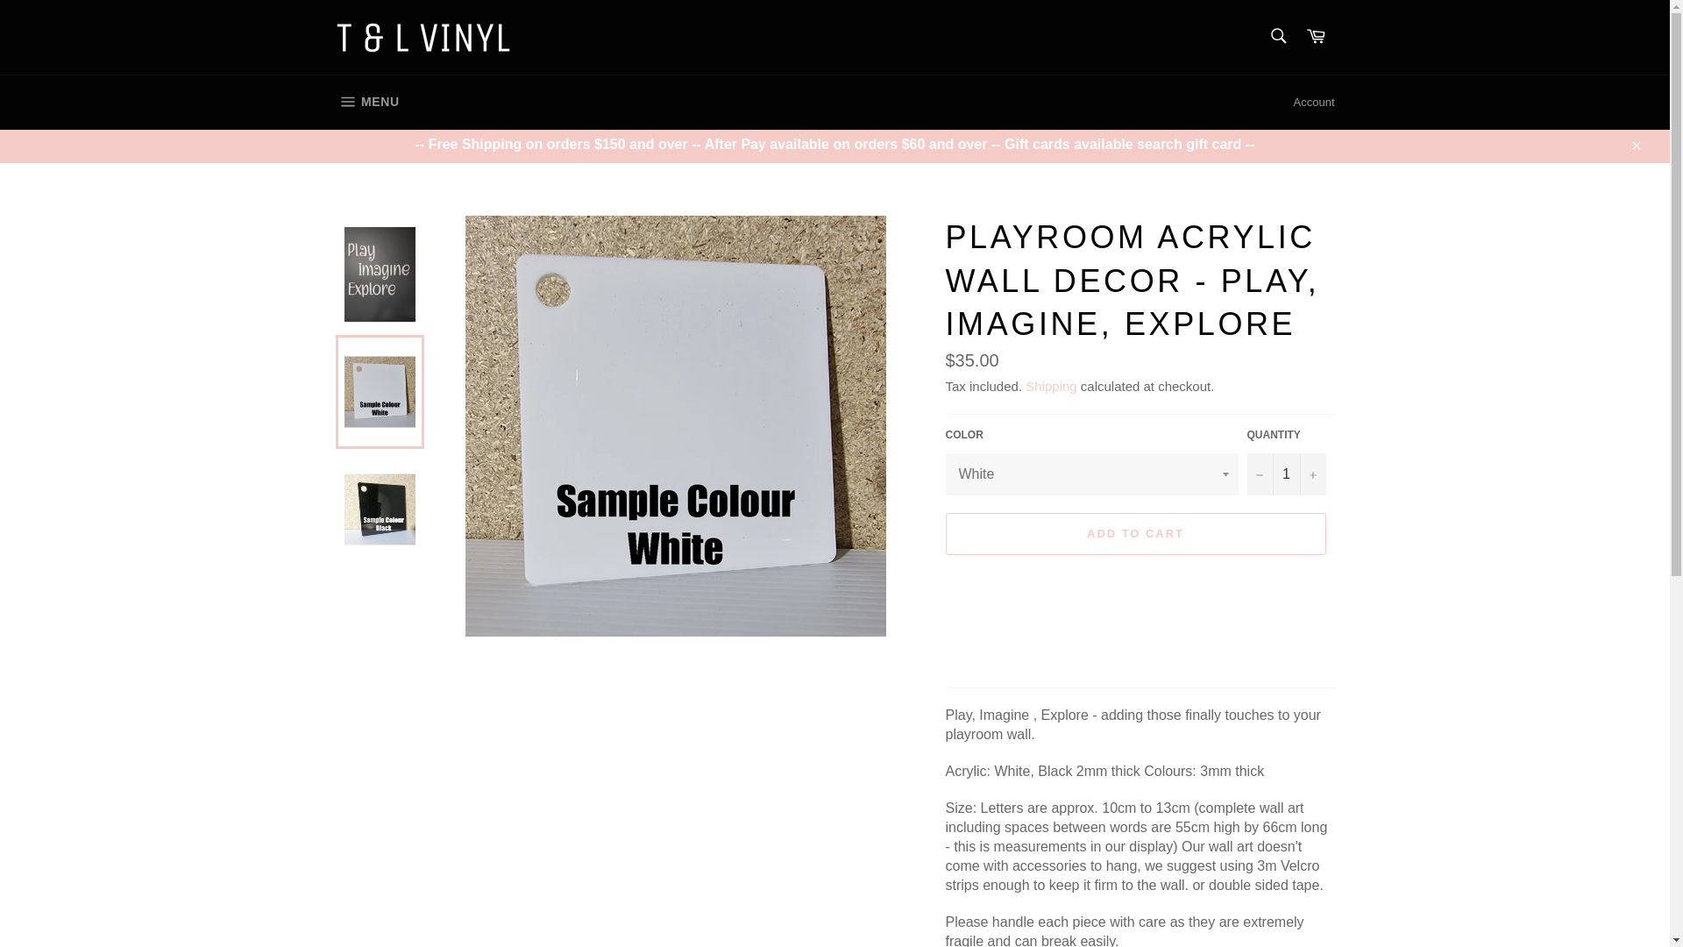 This screenshot has width=1683, height=947. I want to click on 1, so click(1286, 473).